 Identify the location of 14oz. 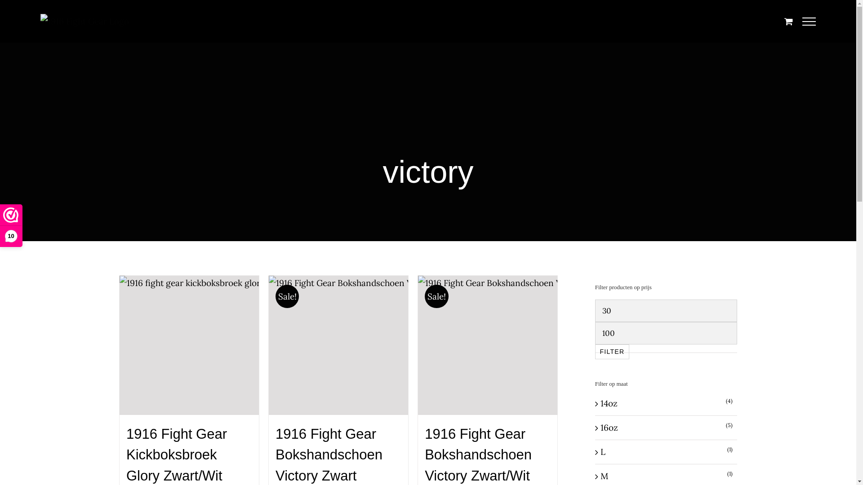
(609, 403).